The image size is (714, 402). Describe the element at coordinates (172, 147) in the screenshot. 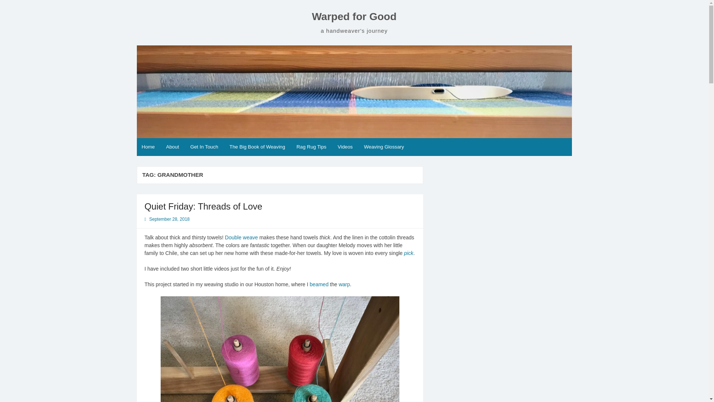

I see `About` at that location.